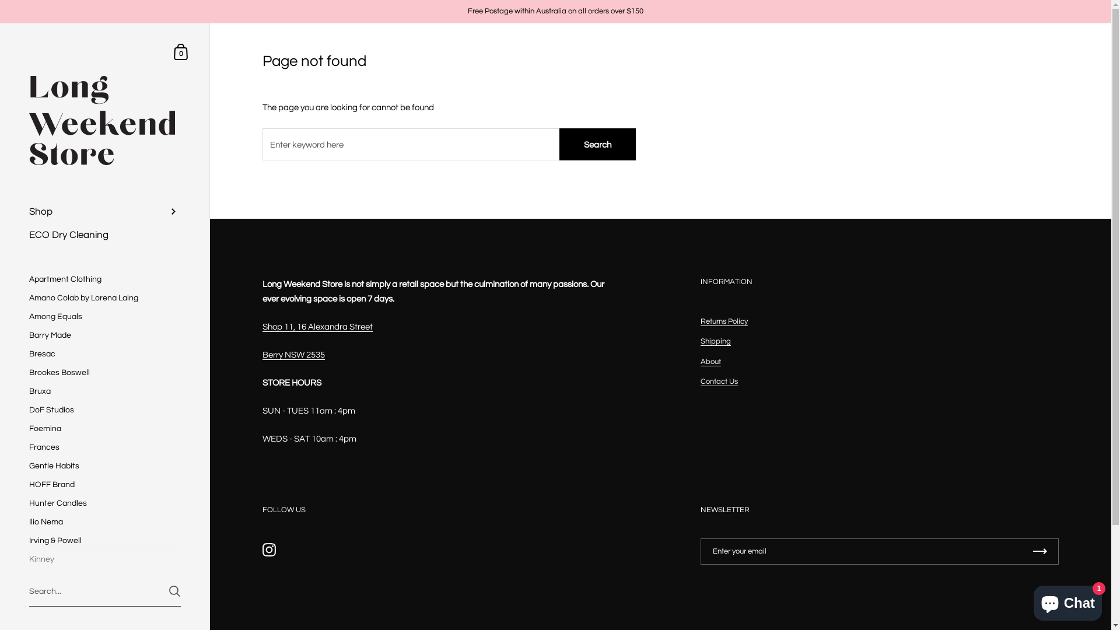 The width and height of the screenshot is (1120, 630). I want to click on Lorna Murray, so click(105, 597).